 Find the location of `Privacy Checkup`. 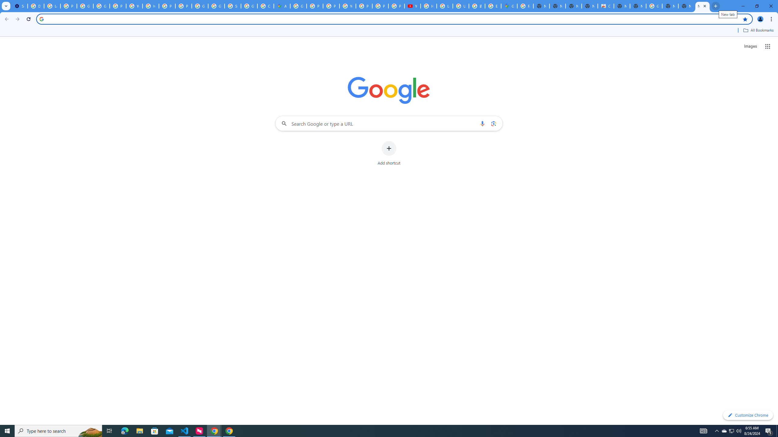

Privacy Checkup is located at coordinates (380, 6).